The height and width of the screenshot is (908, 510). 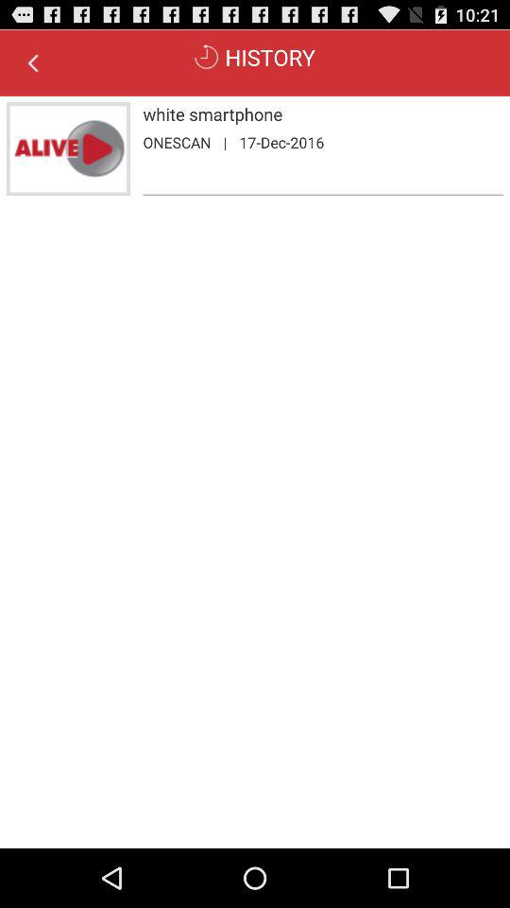 What do you see at coordinates (225, 142) in the screenshot?
I see `launch the app below white smartphone app` at bounding box center [225, 142].